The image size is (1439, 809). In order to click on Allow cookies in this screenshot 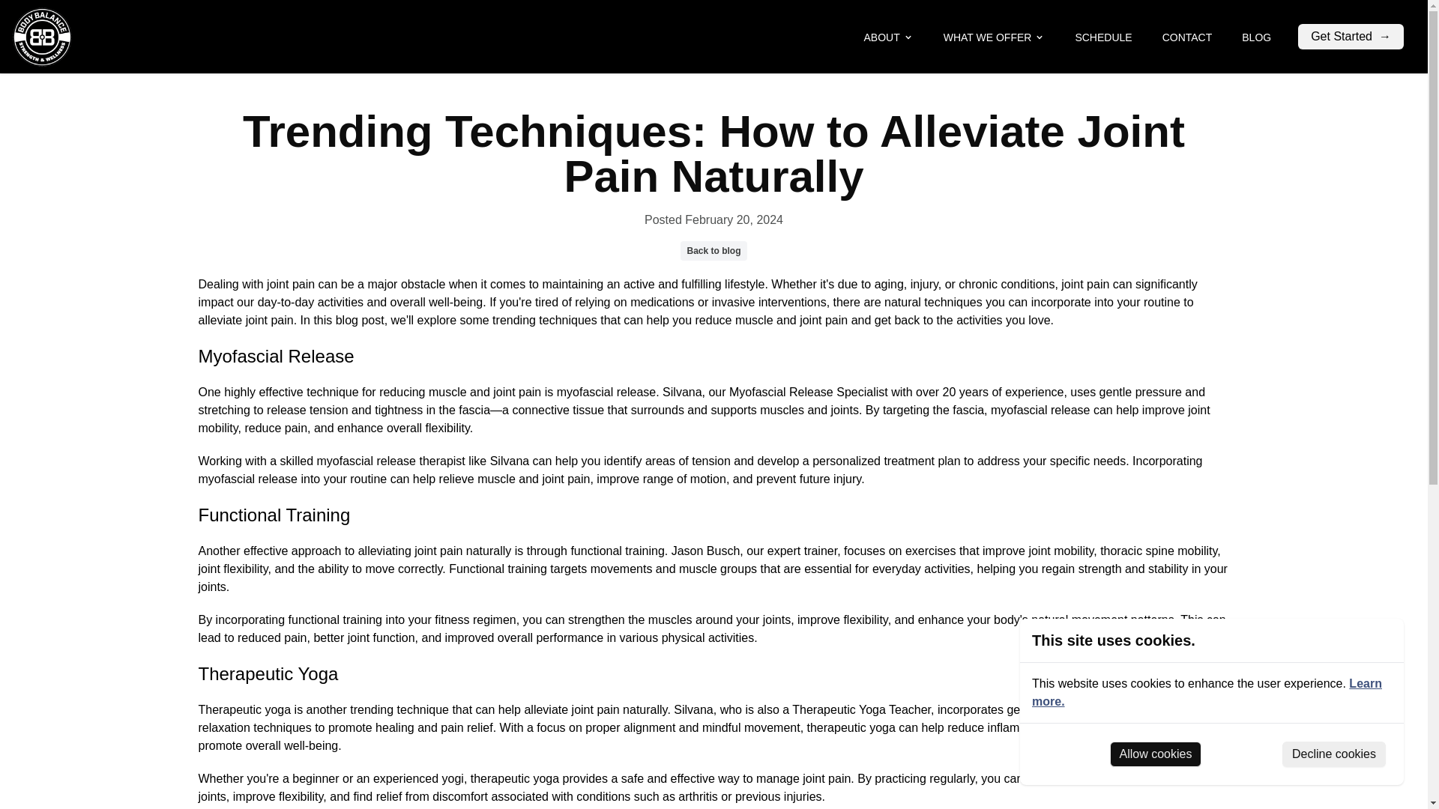, I will do `click(1156, 754)`.